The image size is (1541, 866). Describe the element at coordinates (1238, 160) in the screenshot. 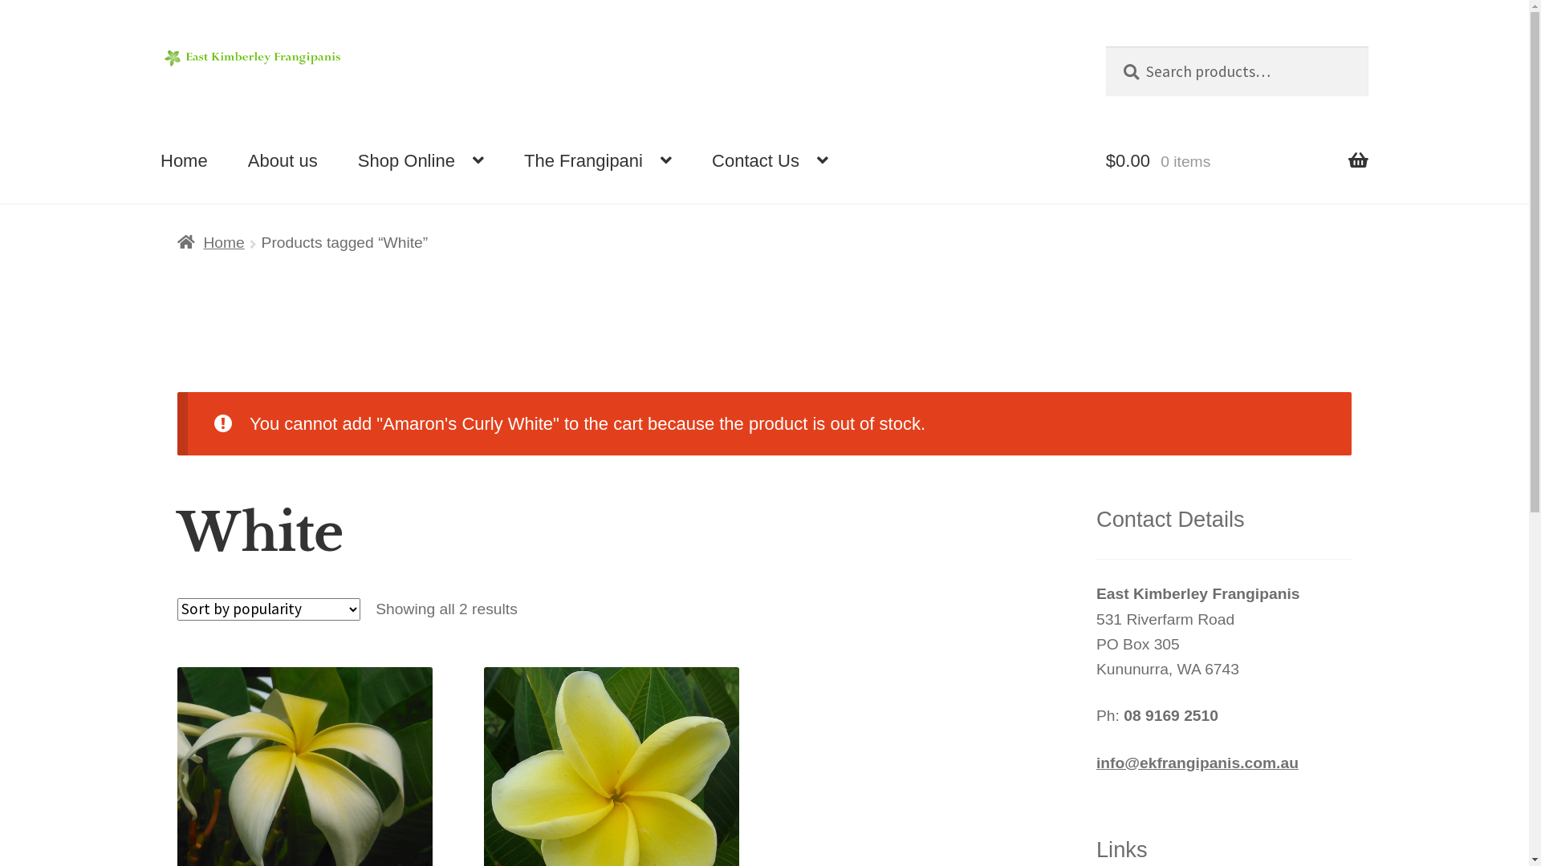

I see `$0.00 0 items` at that location.